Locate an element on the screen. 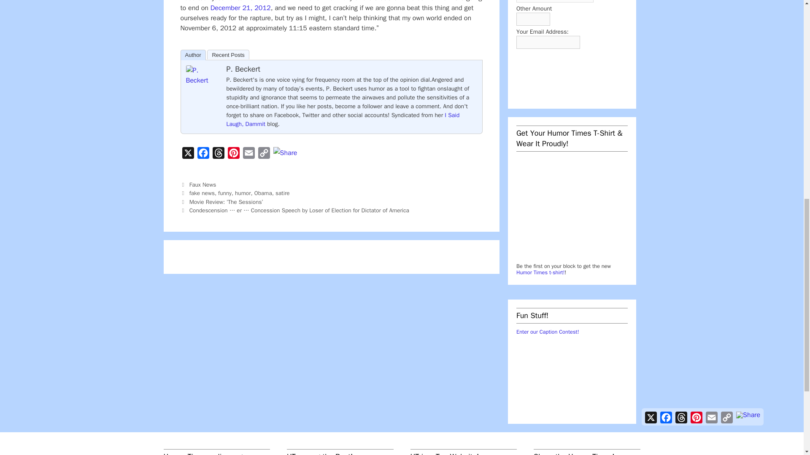 This screenshot has width=810, height=455. Threads is located at coordinates (218, 154).